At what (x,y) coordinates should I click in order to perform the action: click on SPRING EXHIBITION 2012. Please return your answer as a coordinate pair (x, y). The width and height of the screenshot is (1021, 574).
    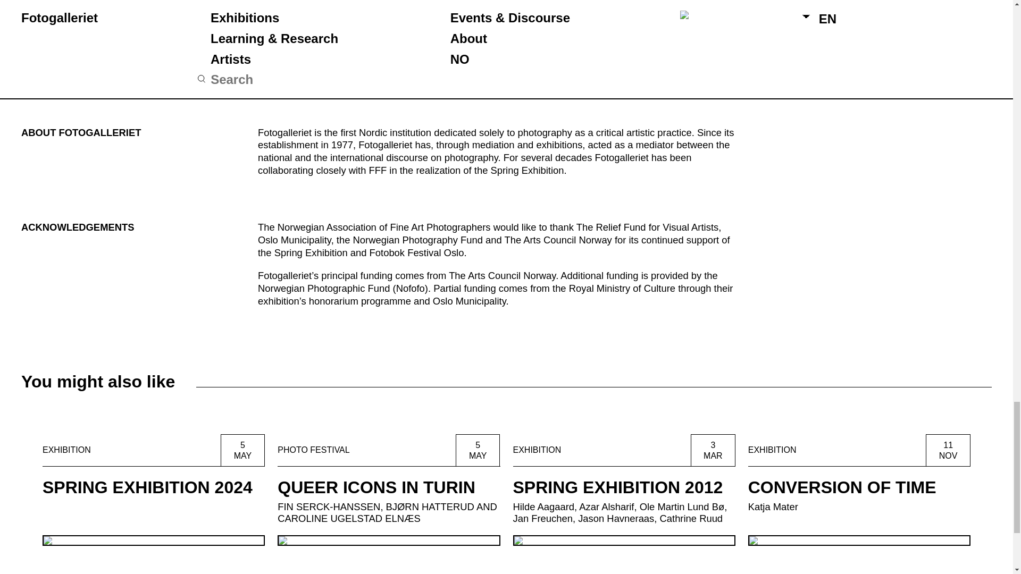
    Looking at the image, I should click on (623, 490).